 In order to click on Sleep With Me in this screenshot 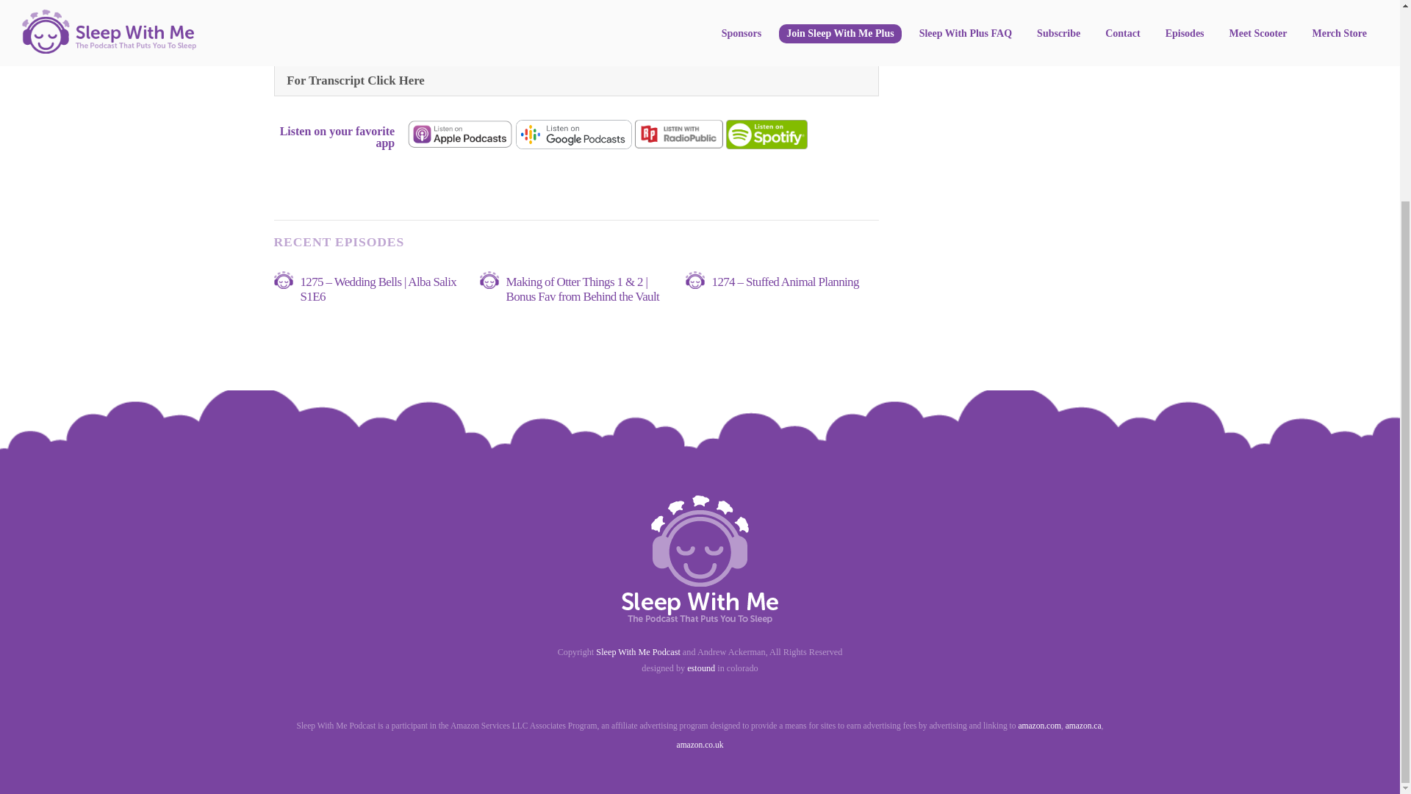, I will do `click(700, 616)`.